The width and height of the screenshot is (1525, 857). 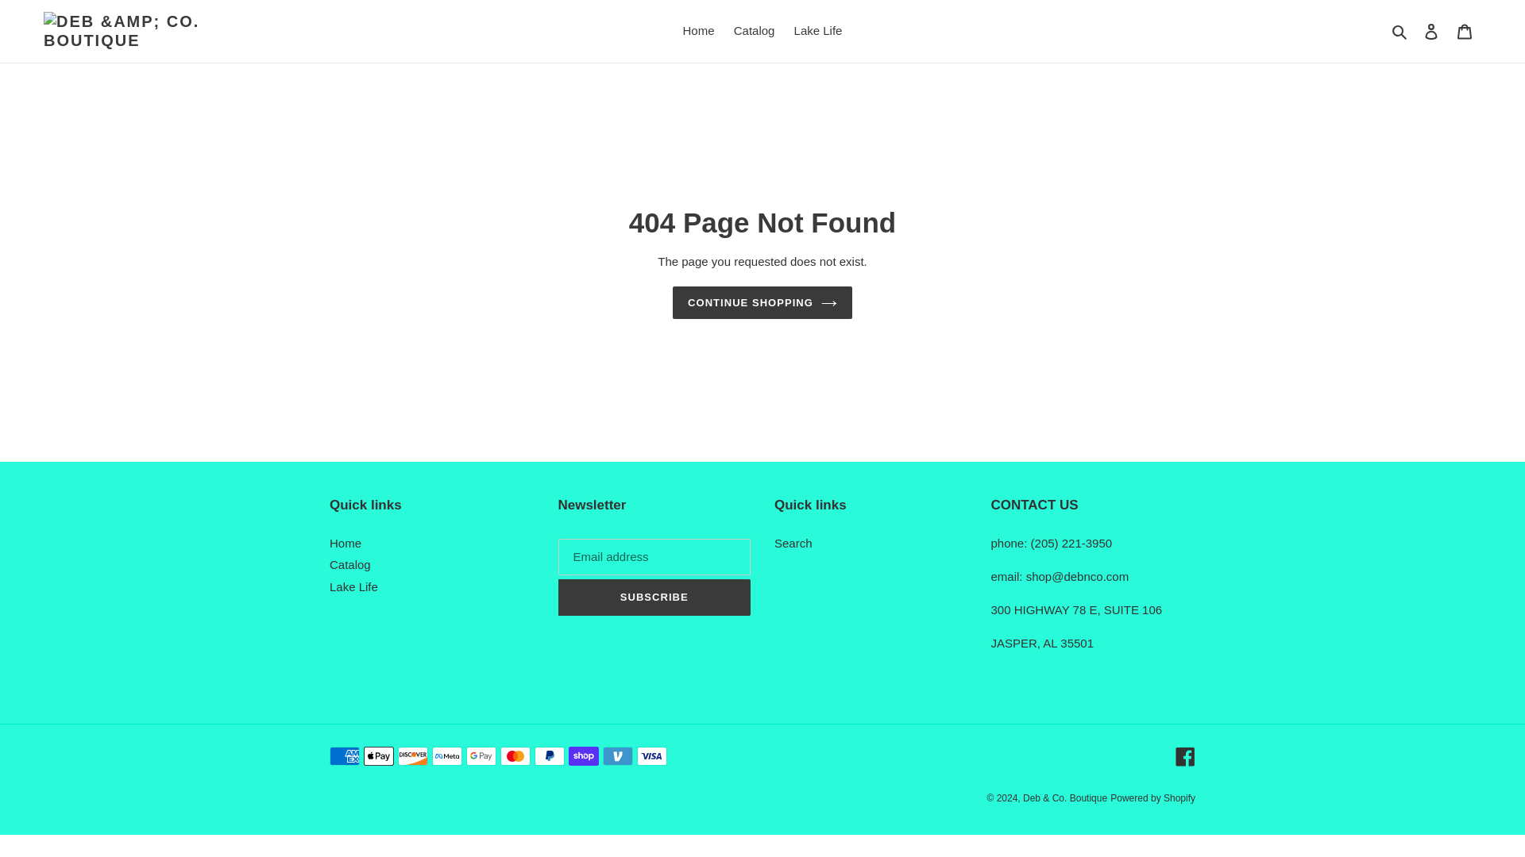 What do you see at coordinates (345, 543) in the screenshot?
I see `Home` at bounding box center [345, 543].